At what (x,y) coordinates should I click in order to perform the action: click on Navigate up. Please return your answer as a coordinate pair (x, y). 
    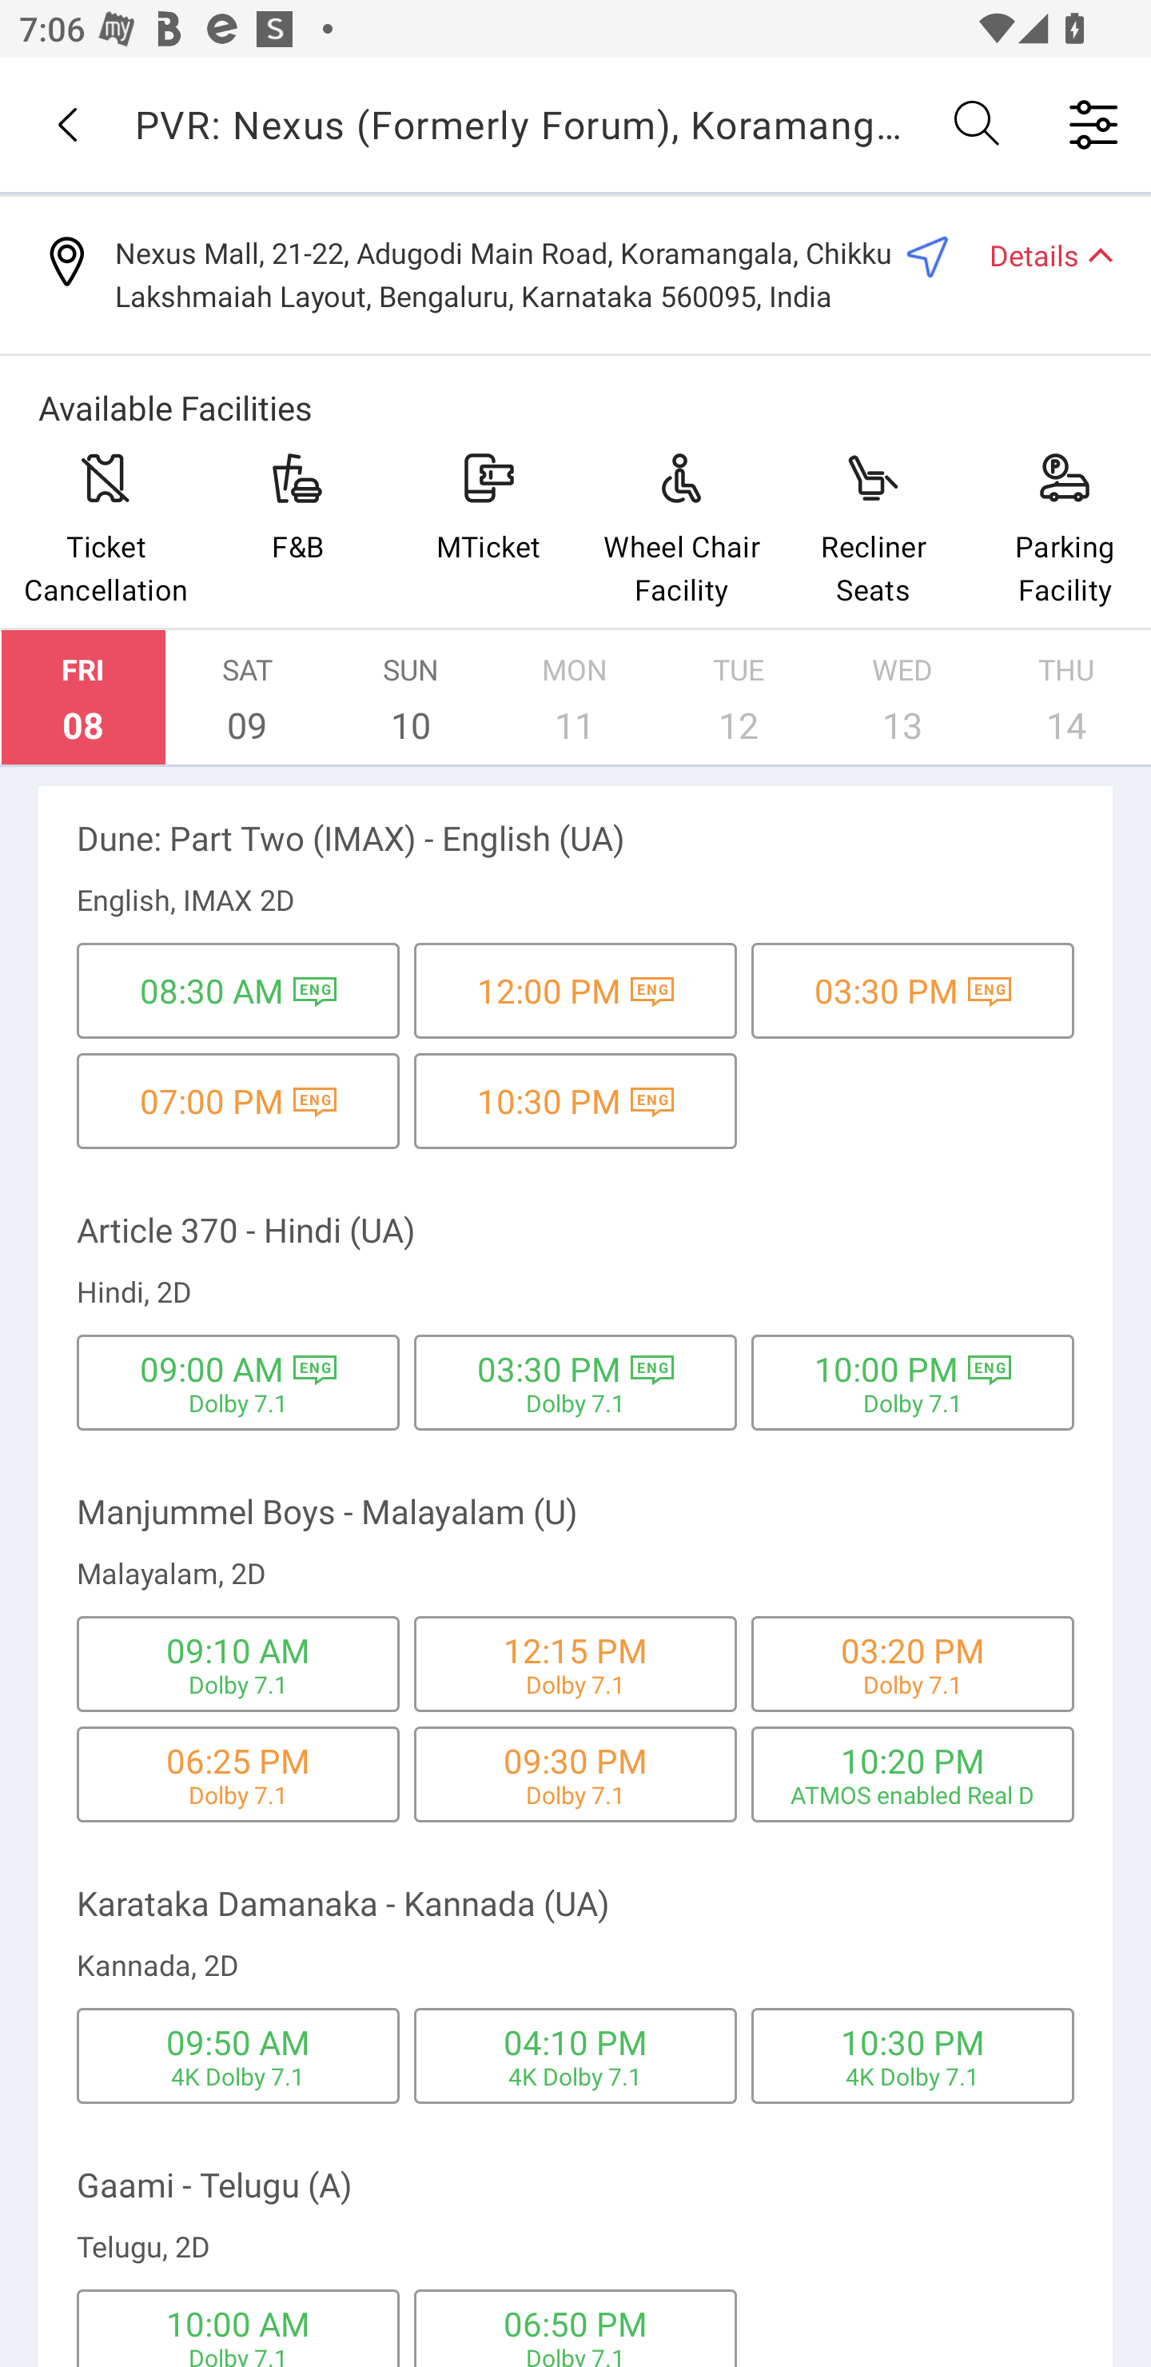
    Looking at the image, I should click on (67, 124).